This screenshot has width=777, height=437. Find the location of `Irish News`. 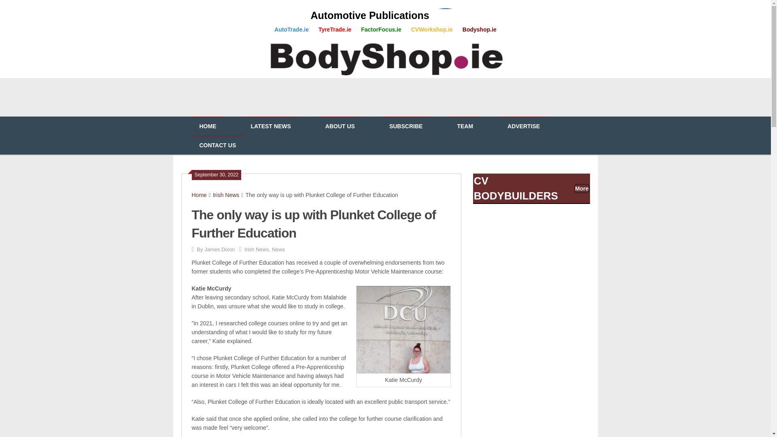

Irish News is located at coordinates (257, 249).